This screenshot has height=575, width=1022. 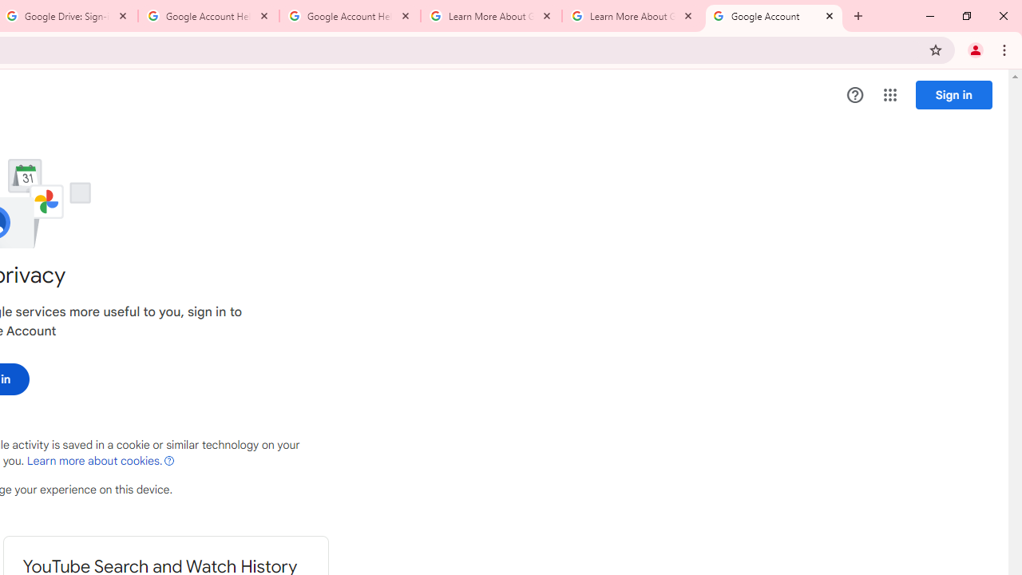 What do you see at coordinates (774, 16) in the screenshot?
I see `Google Account` at bounding box center [774, 16].